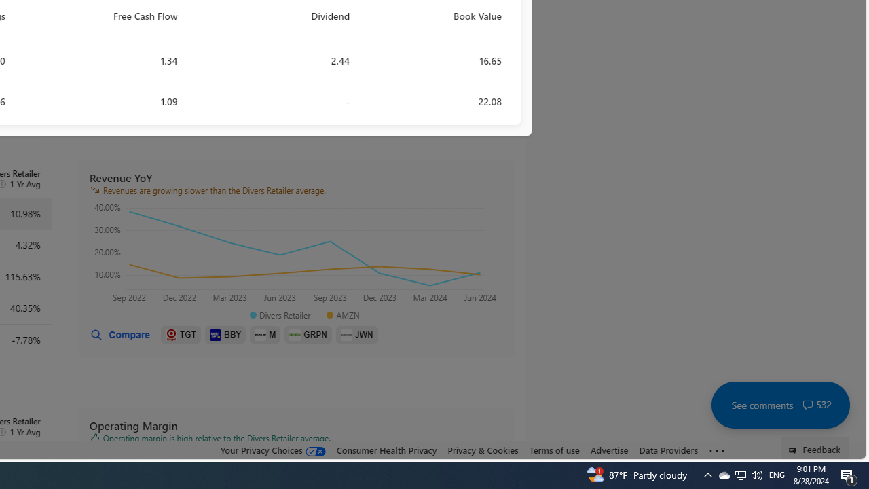  I want to click on Data Providers, so click(668, 450).